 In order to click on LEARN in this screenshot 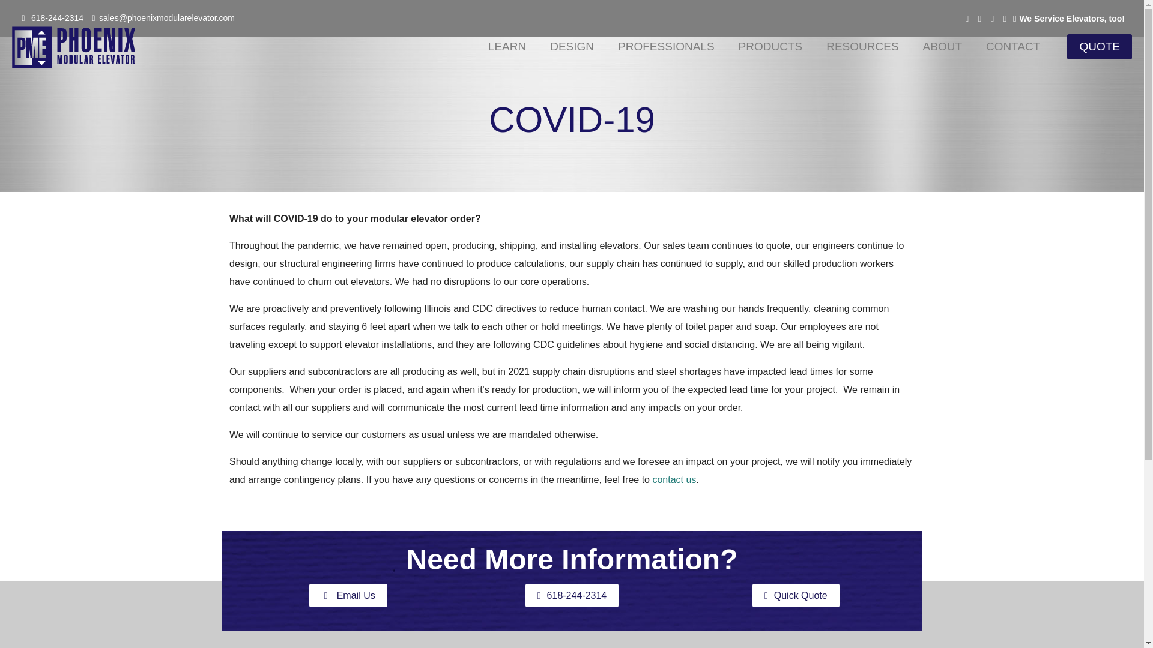, I will do `click(507, 47)`.